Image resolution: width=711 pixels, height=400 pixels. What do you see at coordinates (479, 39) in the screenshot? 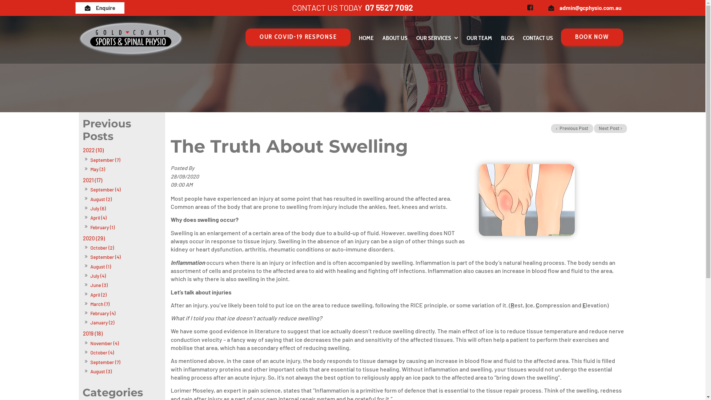
I see `OUR TEAM` at bounding box center [479, 39].